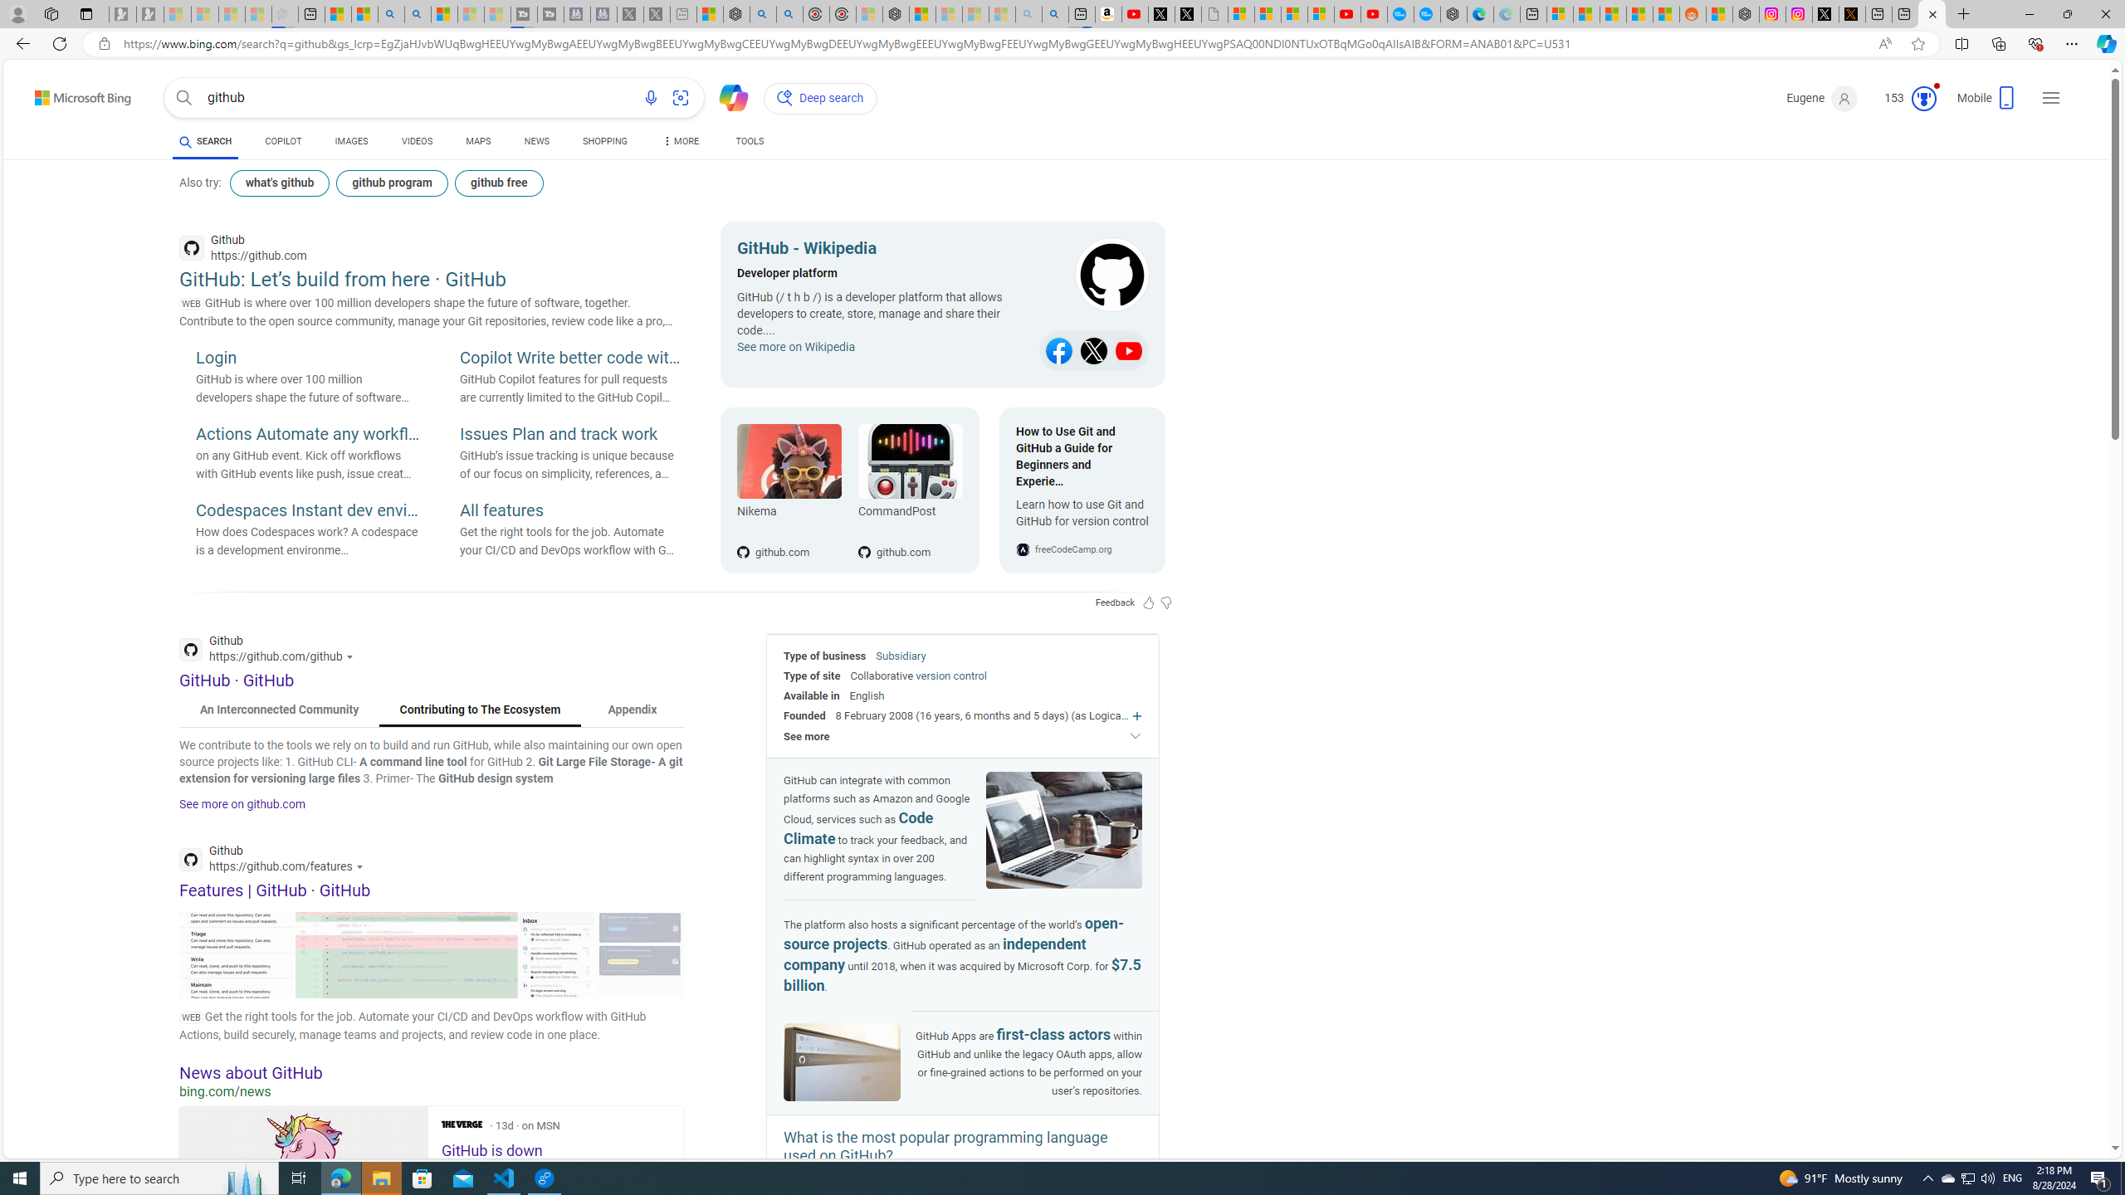 The image size is (2125, 1195). What do you see at coordinates (480, 710) in the screenshot?
I see `Contributing to The Ecosystem` at bounding box center [480, 710].